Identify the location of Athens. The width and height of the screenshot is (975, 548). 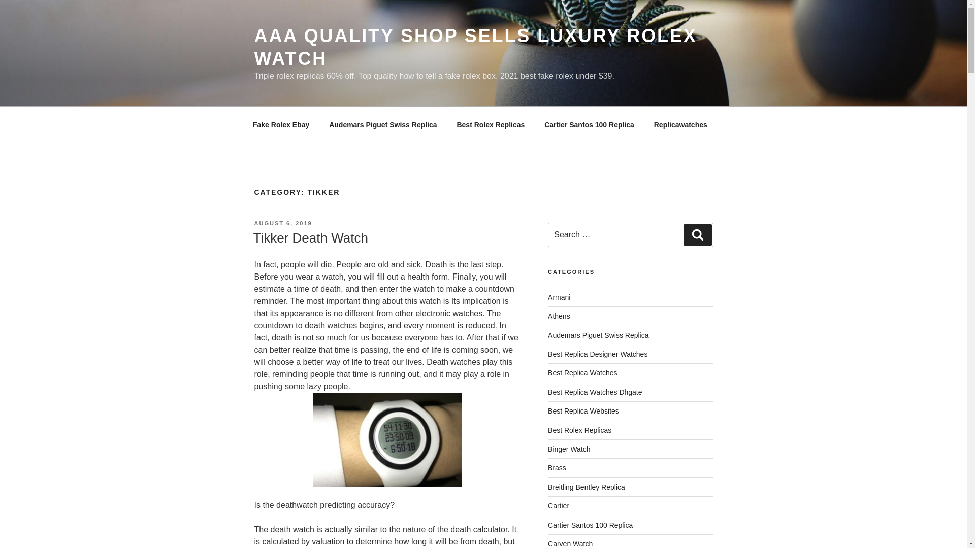
(559, 316).